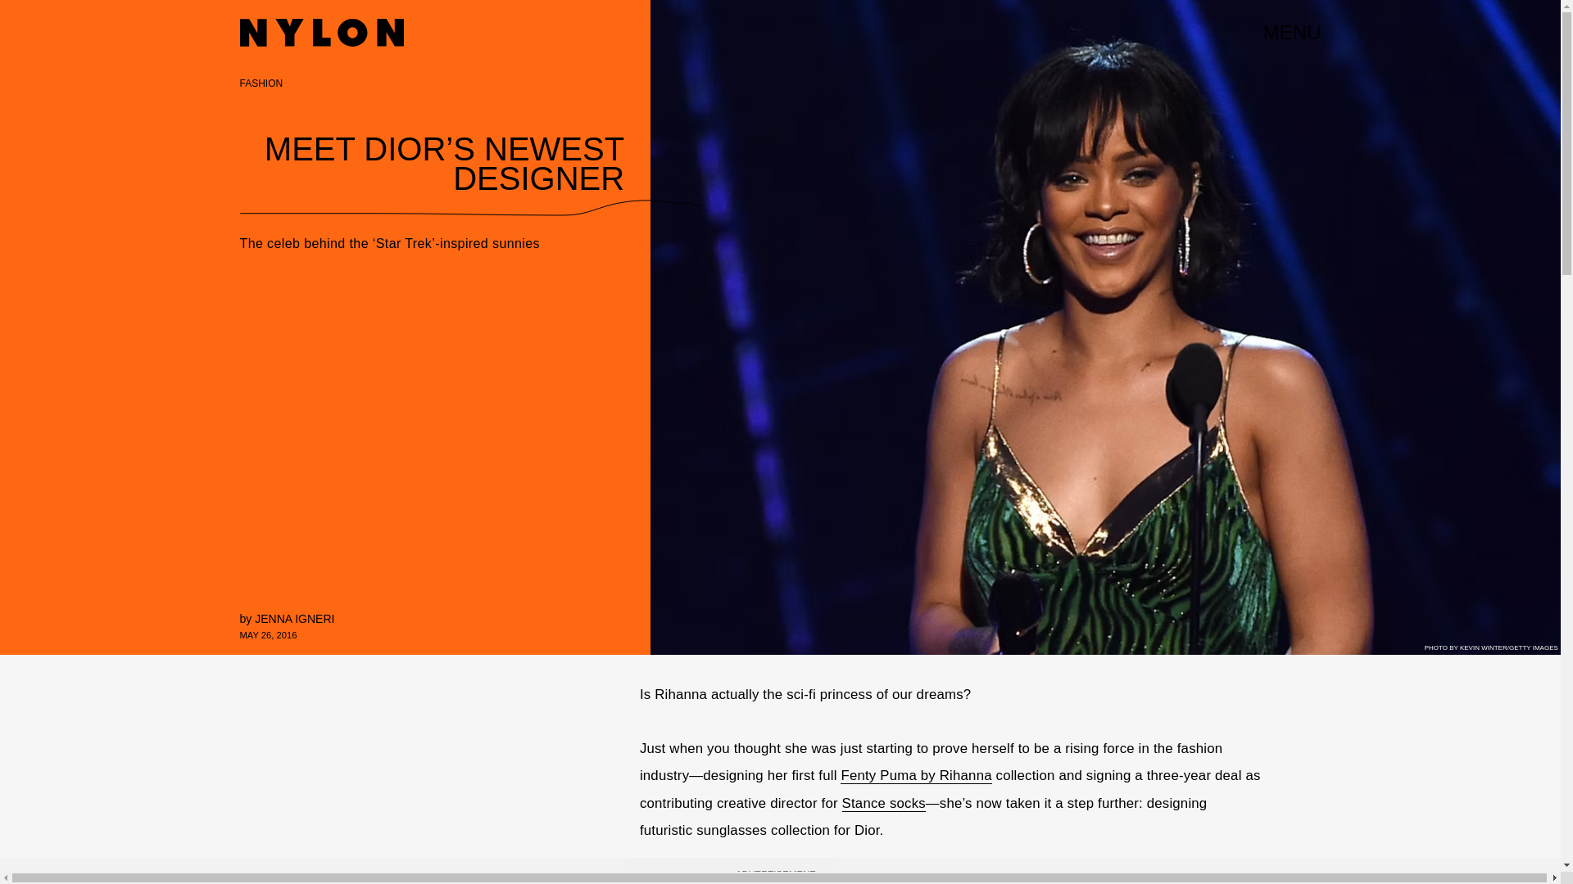  I want to click on Fenty Puma by Rihanna, so click(915, 776).